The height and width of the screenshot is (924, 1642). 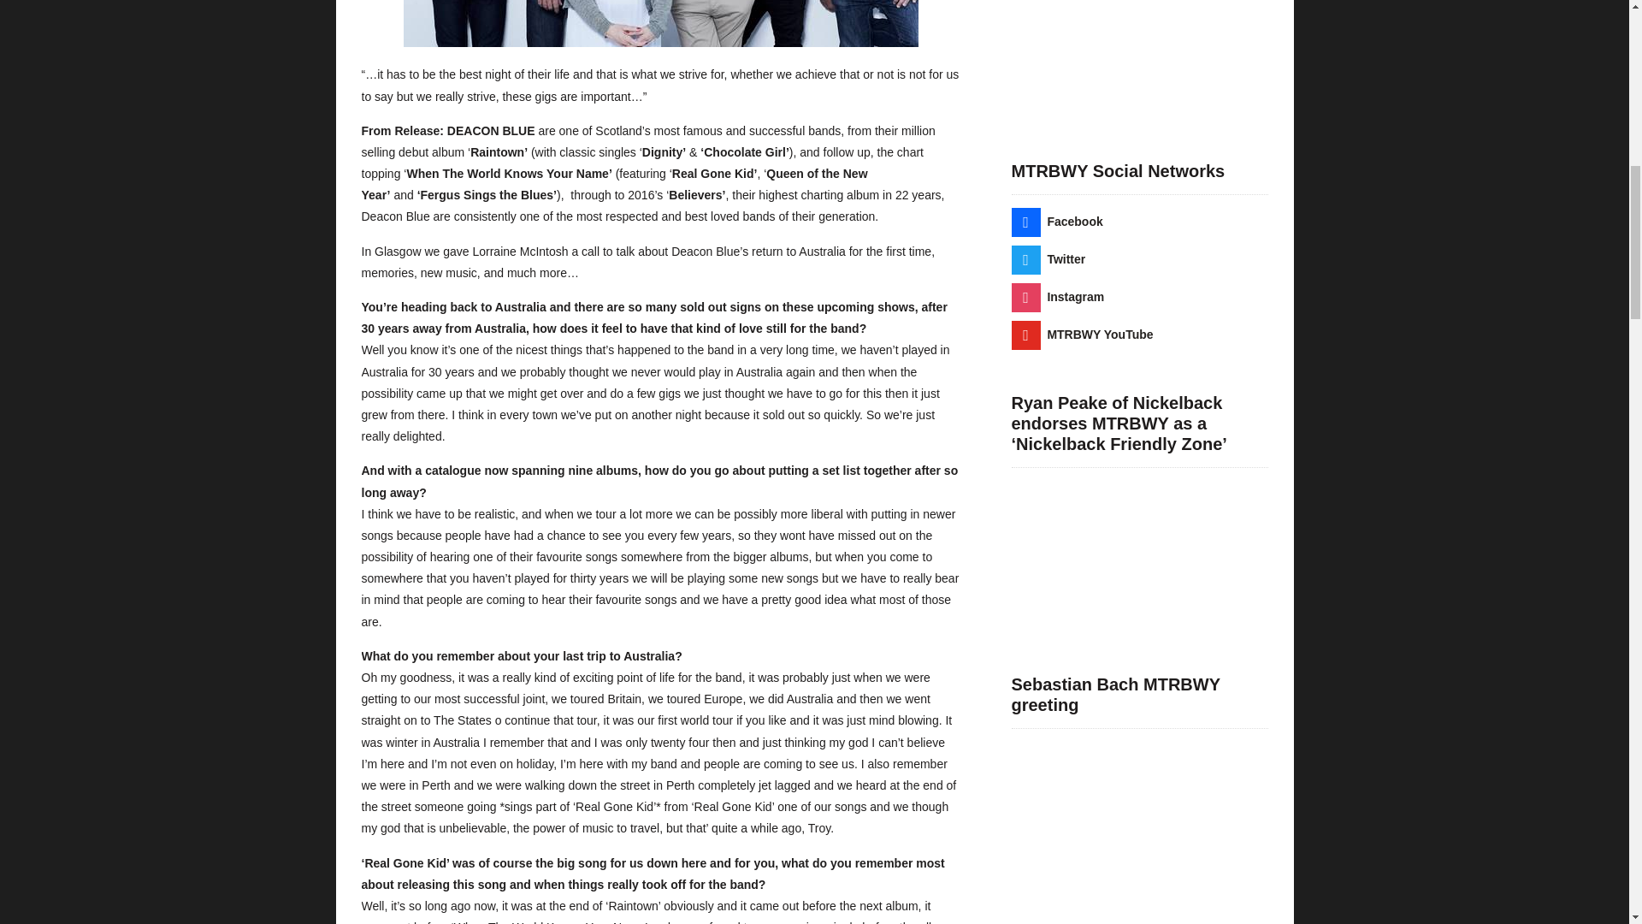 I want to click on Instagram, so click(x=1057, y=297).